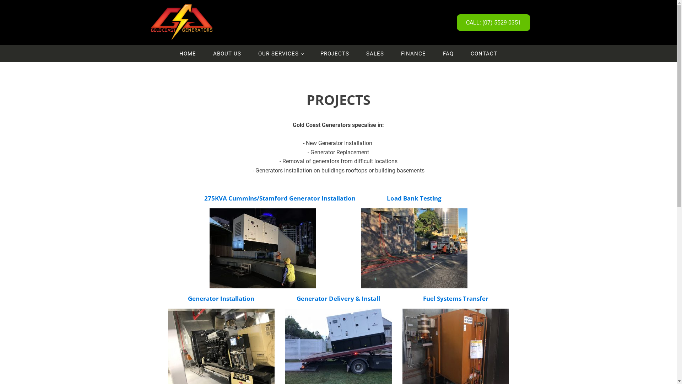 The image size is (682, 384). Describe the element at coordinates (413, 54) in the screenshot. I see `FINANCE` at that location.